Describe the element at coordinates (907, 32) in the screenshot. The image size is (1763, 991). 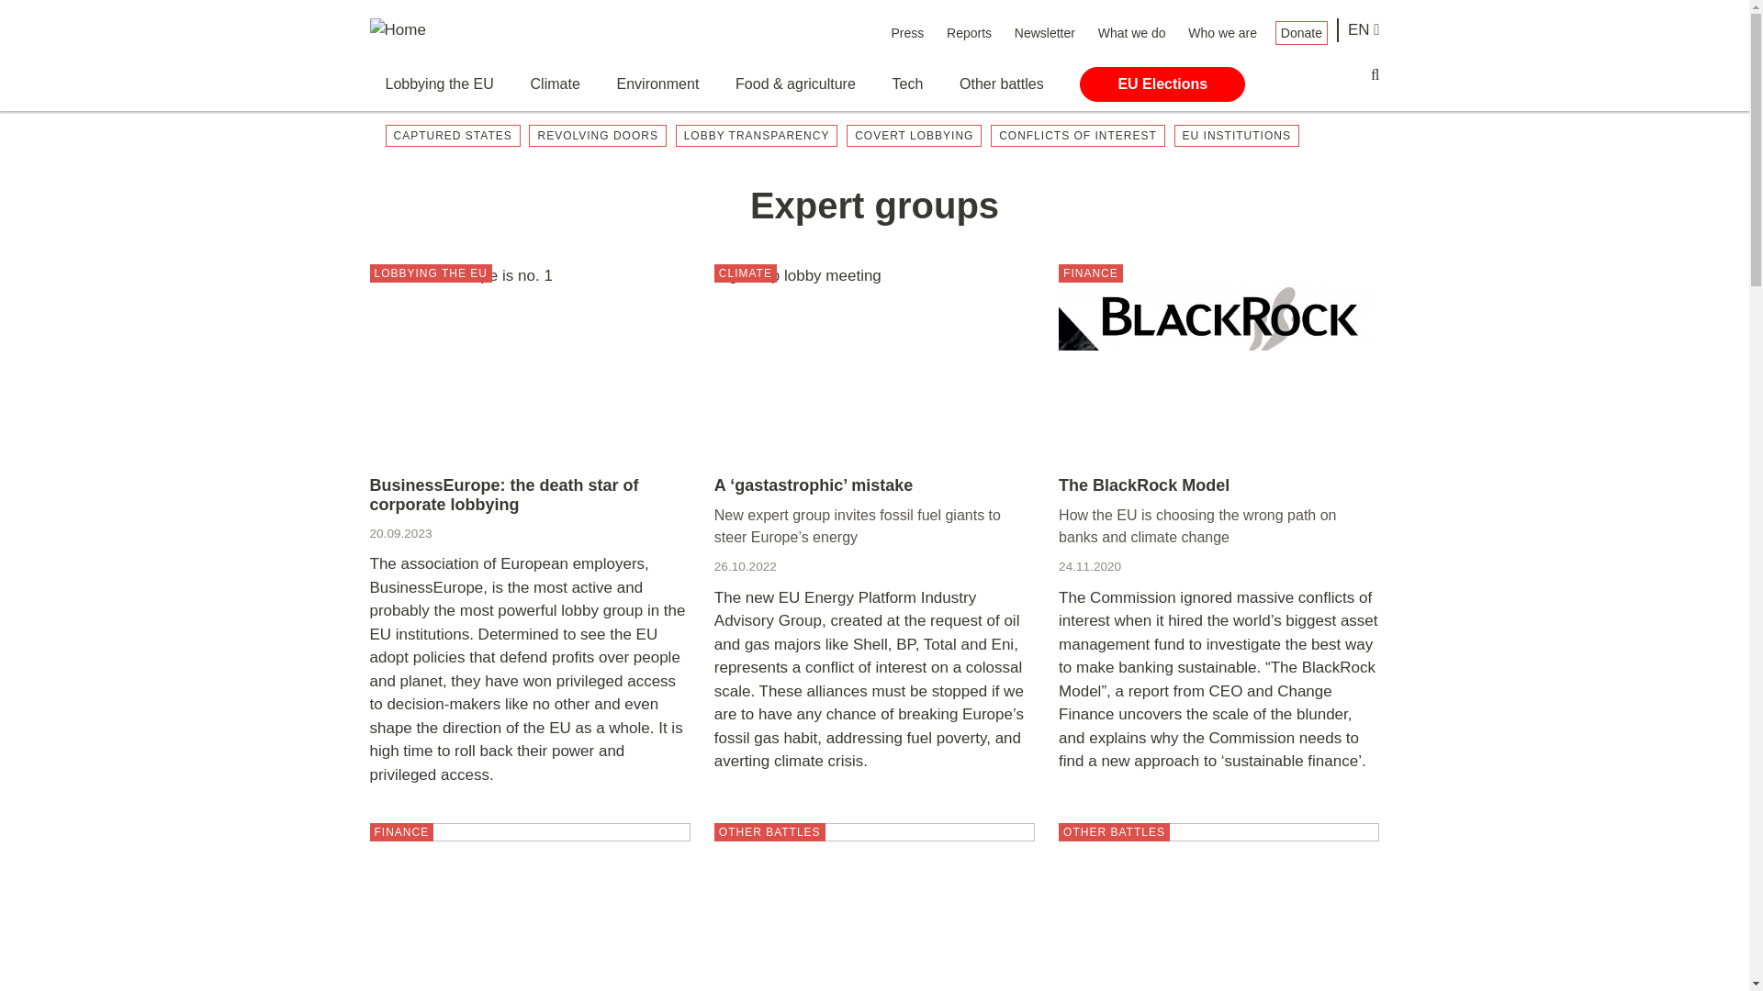
I see `Press` at that location.